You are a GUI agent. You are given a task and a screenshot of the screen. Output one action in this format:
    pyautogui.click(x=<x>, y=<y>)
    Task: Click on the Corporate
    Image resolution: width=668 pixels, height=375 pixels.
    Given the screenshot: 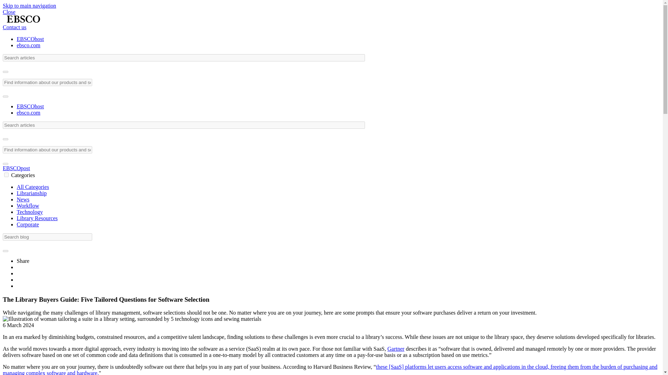 What is the action you would take?
    pyautogui.click(x=28, y=224)
    